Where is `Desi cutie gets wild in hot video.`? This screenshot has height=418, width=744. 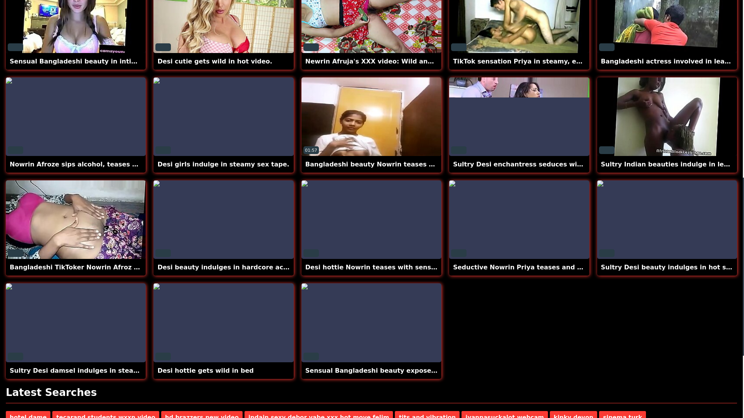
Desi cutie gets wild in hot video. is located at coordinates (223, 26).